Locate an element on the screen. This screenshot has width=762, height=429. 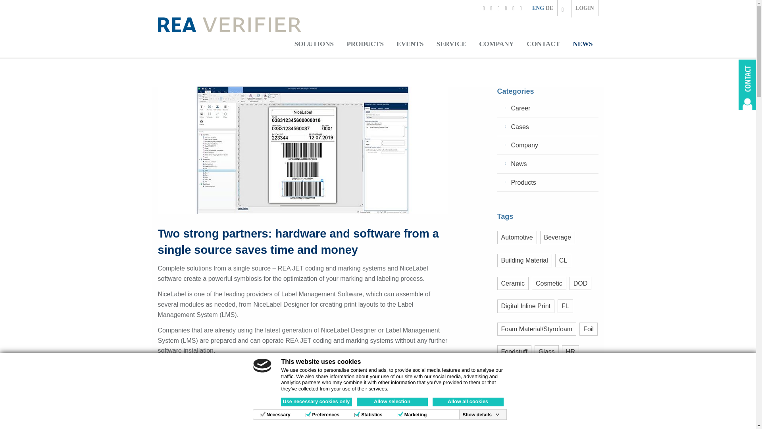
Allow all cookies is located at coordinates (468, 402).